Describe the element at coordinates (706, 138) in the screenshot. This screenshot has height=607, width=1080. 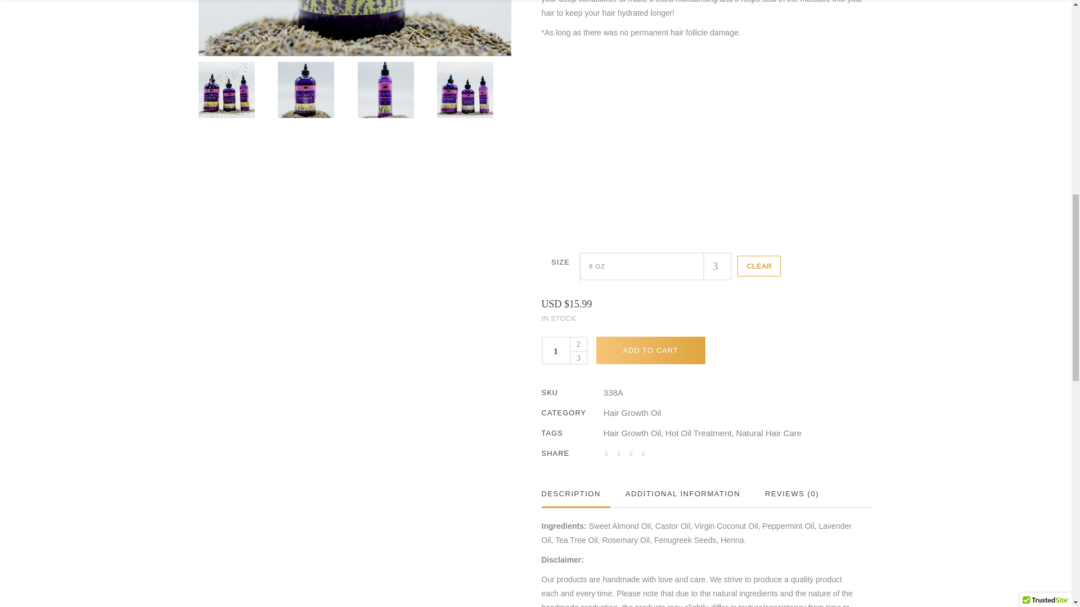
I see `YouTube player` at that location.